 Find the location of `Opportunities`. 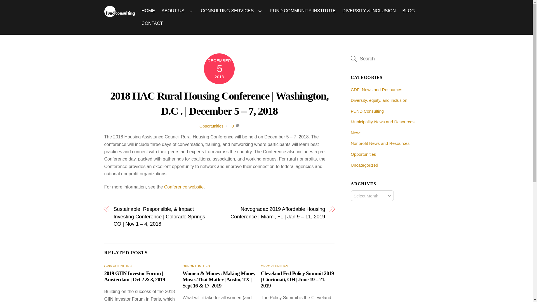

Opportunities is located at coordinates (211, 126).